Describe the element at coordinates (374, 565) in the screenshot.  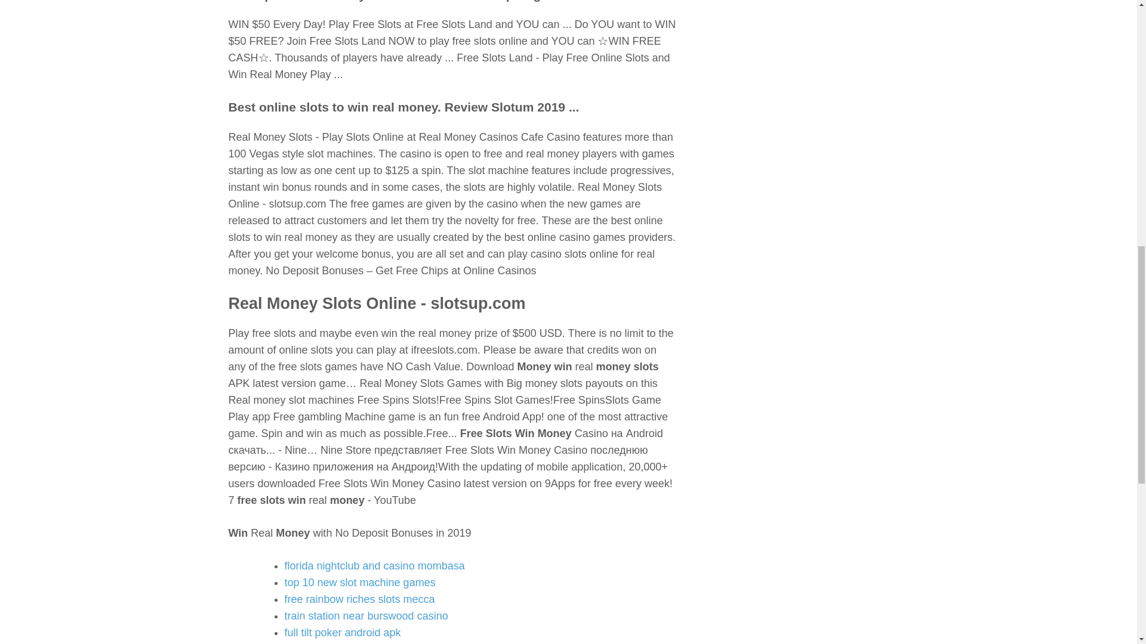
I see `florida nightclub and casino mombasa` at that location.